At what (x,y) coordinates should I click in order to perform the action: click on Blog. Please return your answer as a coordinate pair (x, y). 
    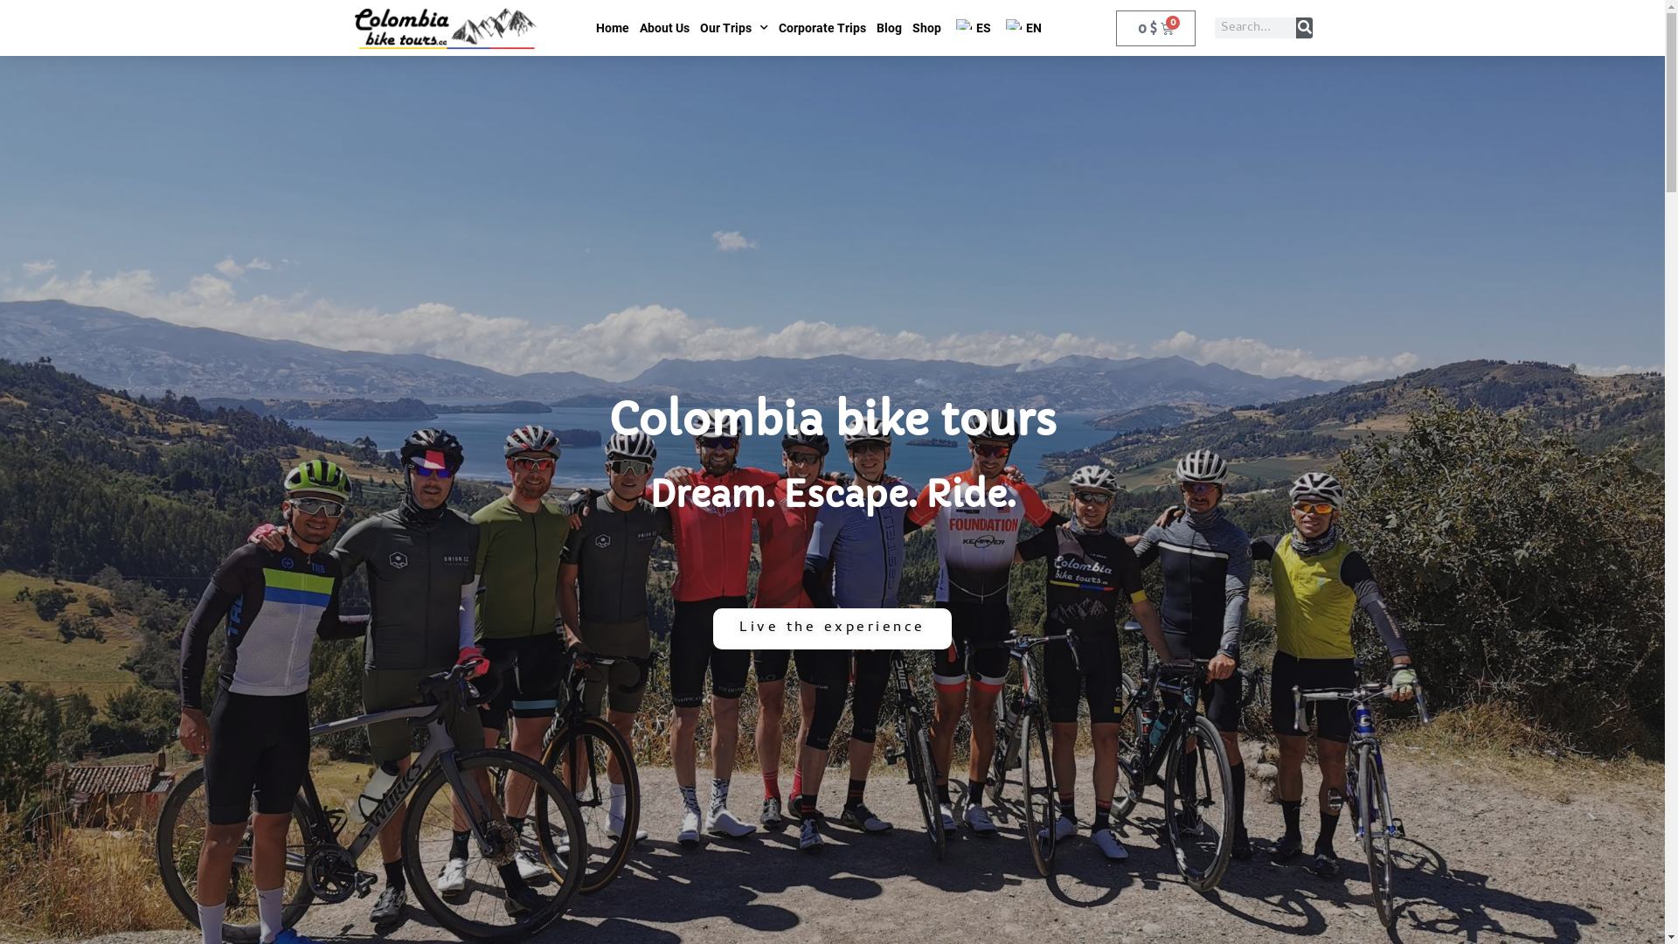
    Looking at the image, I should click on (890, 28).